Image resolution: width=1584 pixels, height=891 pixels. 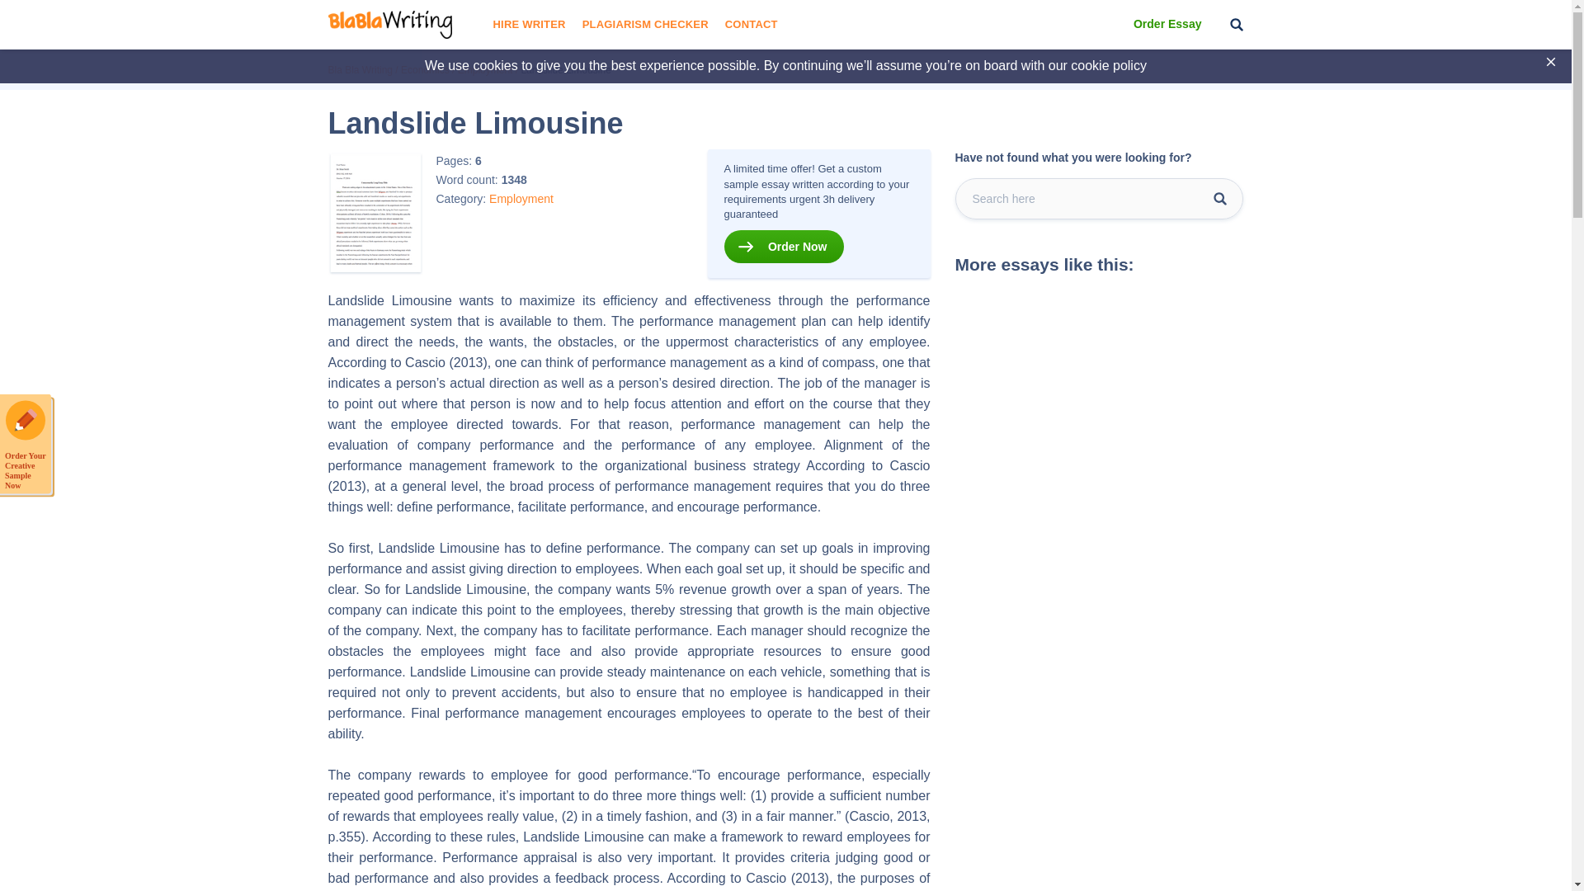 What do you see at coordinates (360, 69) in the screenshot?
I see `Bla Bla Writing.` at bounding box center [360, 69].